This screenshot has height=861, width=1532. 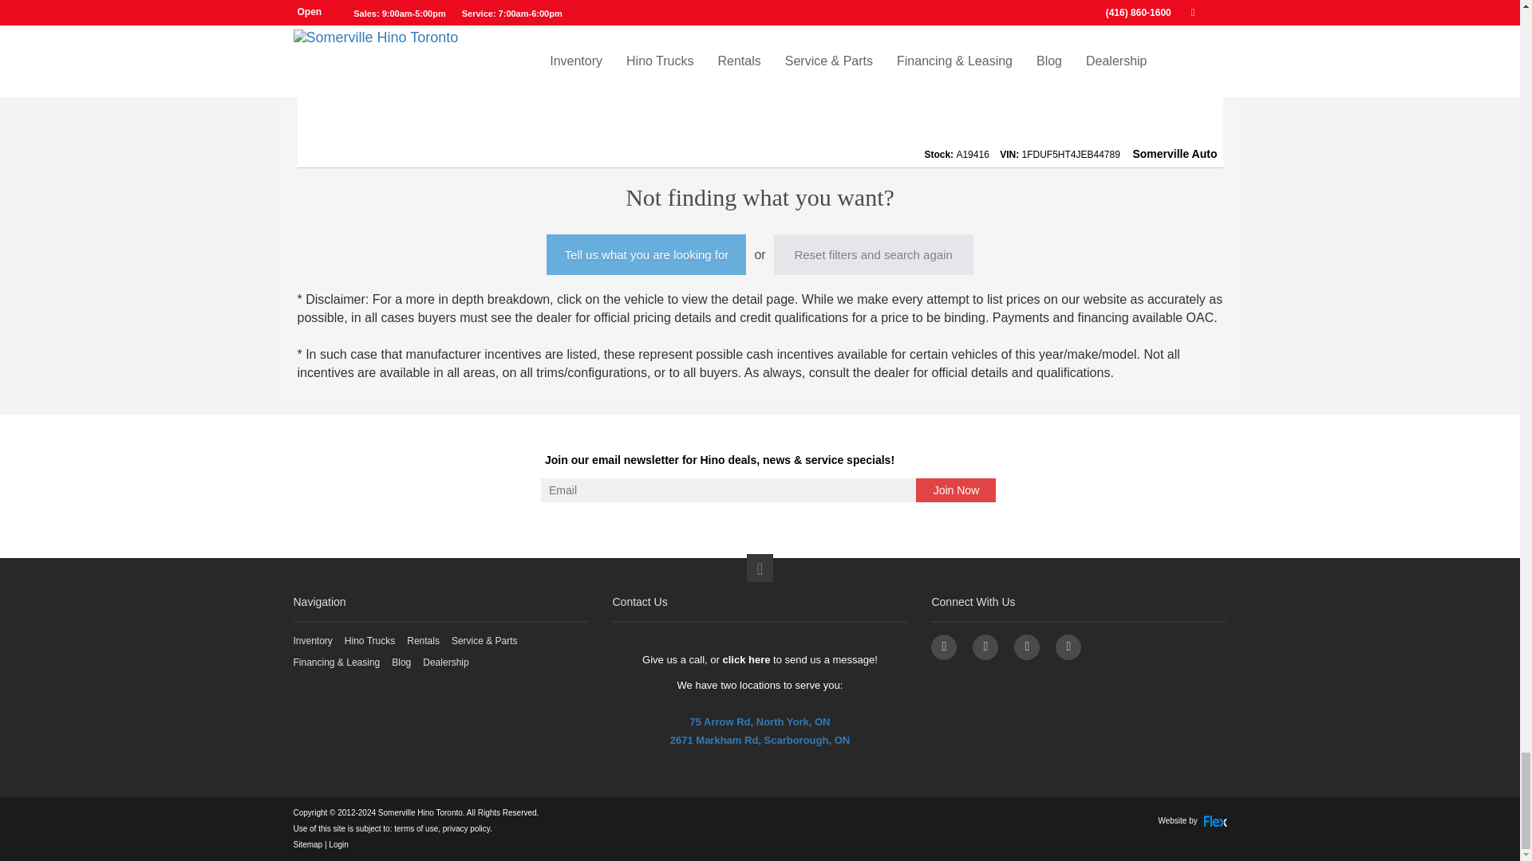 I want to click on Facebook, so click(x=943, y=647).